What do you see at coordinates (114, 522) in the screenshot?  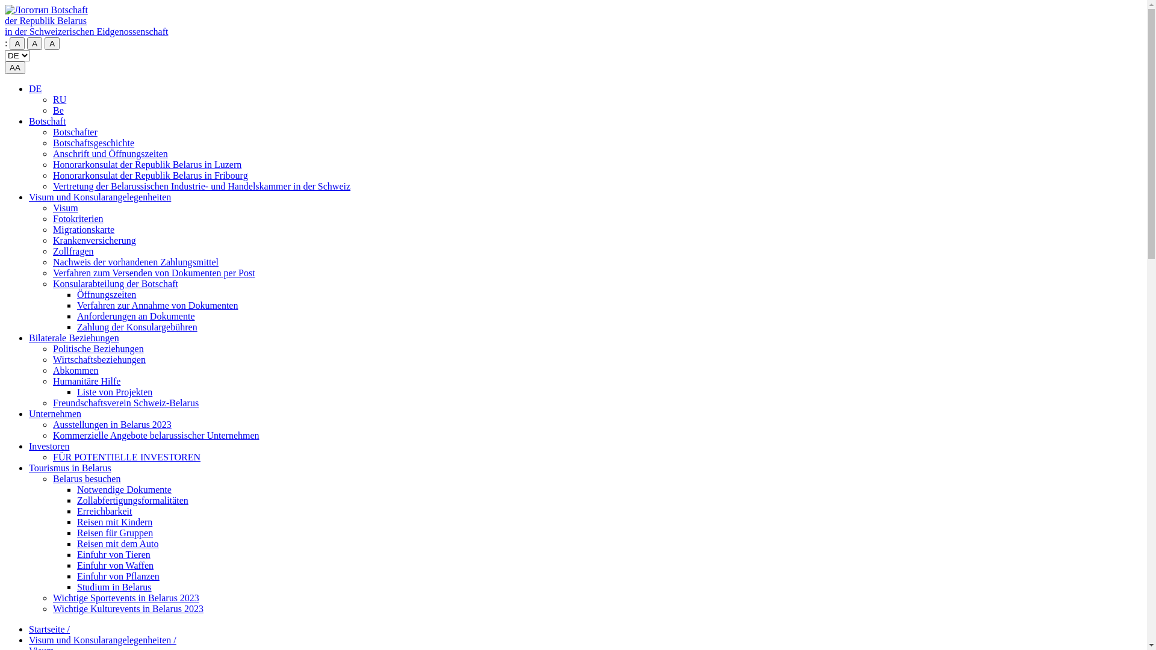 I see `Reisen mit Kindern` at bounding box center [114, 522].